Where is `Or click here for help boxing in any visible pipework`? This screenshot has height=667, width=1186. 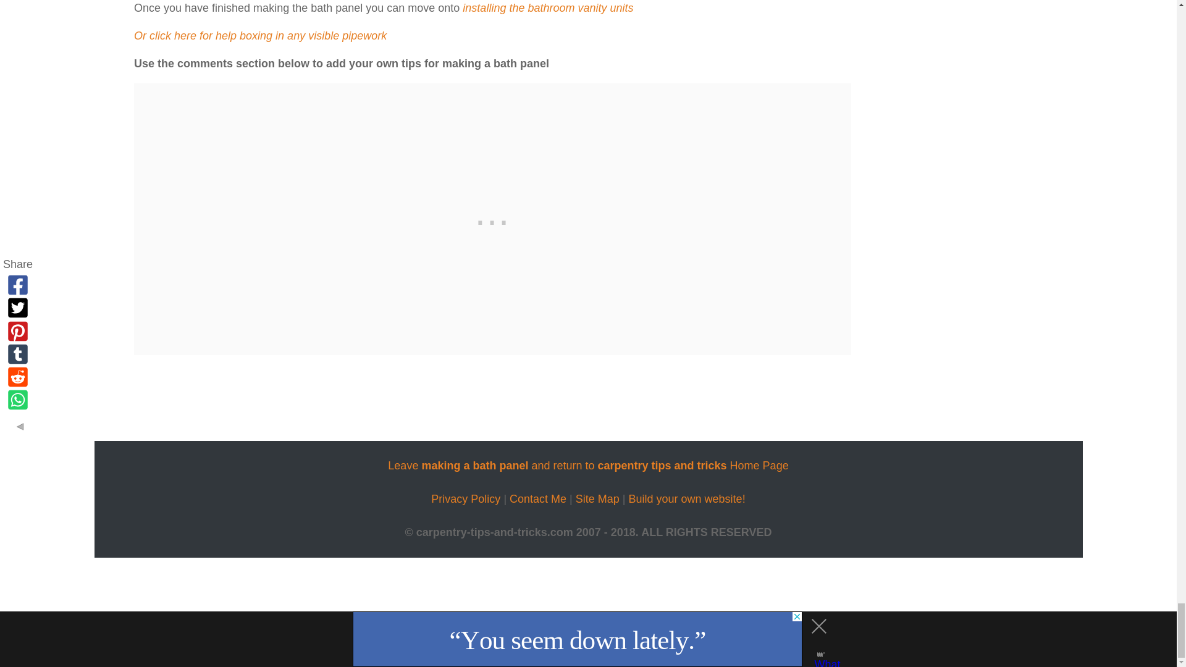
Or click here for help boxing in any visible pipework is located at coordinates (259, 36).